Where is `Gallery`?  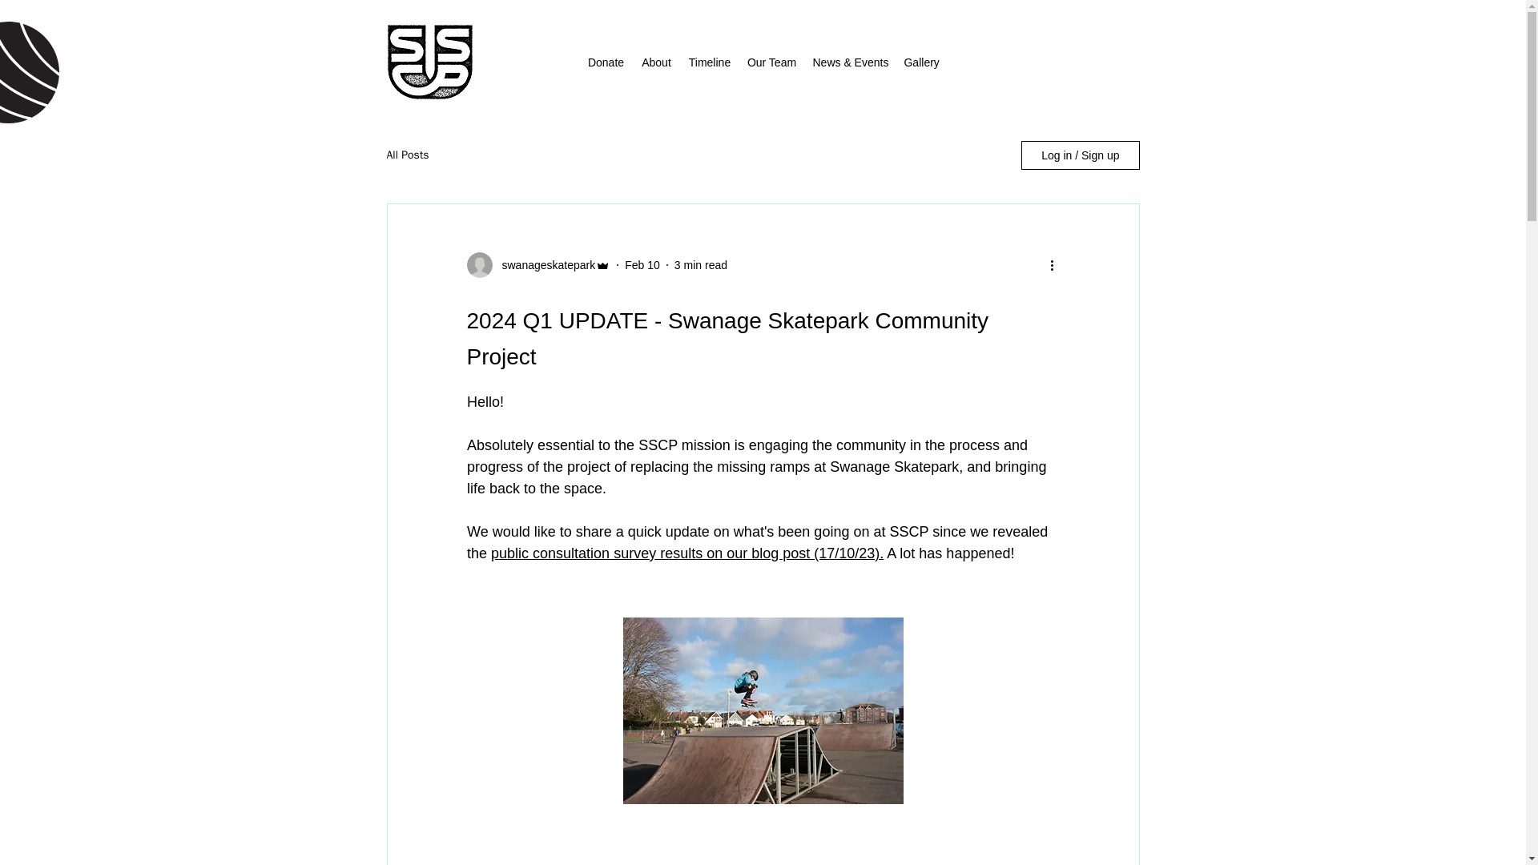 Gallery is located at coordinates (920, 62).